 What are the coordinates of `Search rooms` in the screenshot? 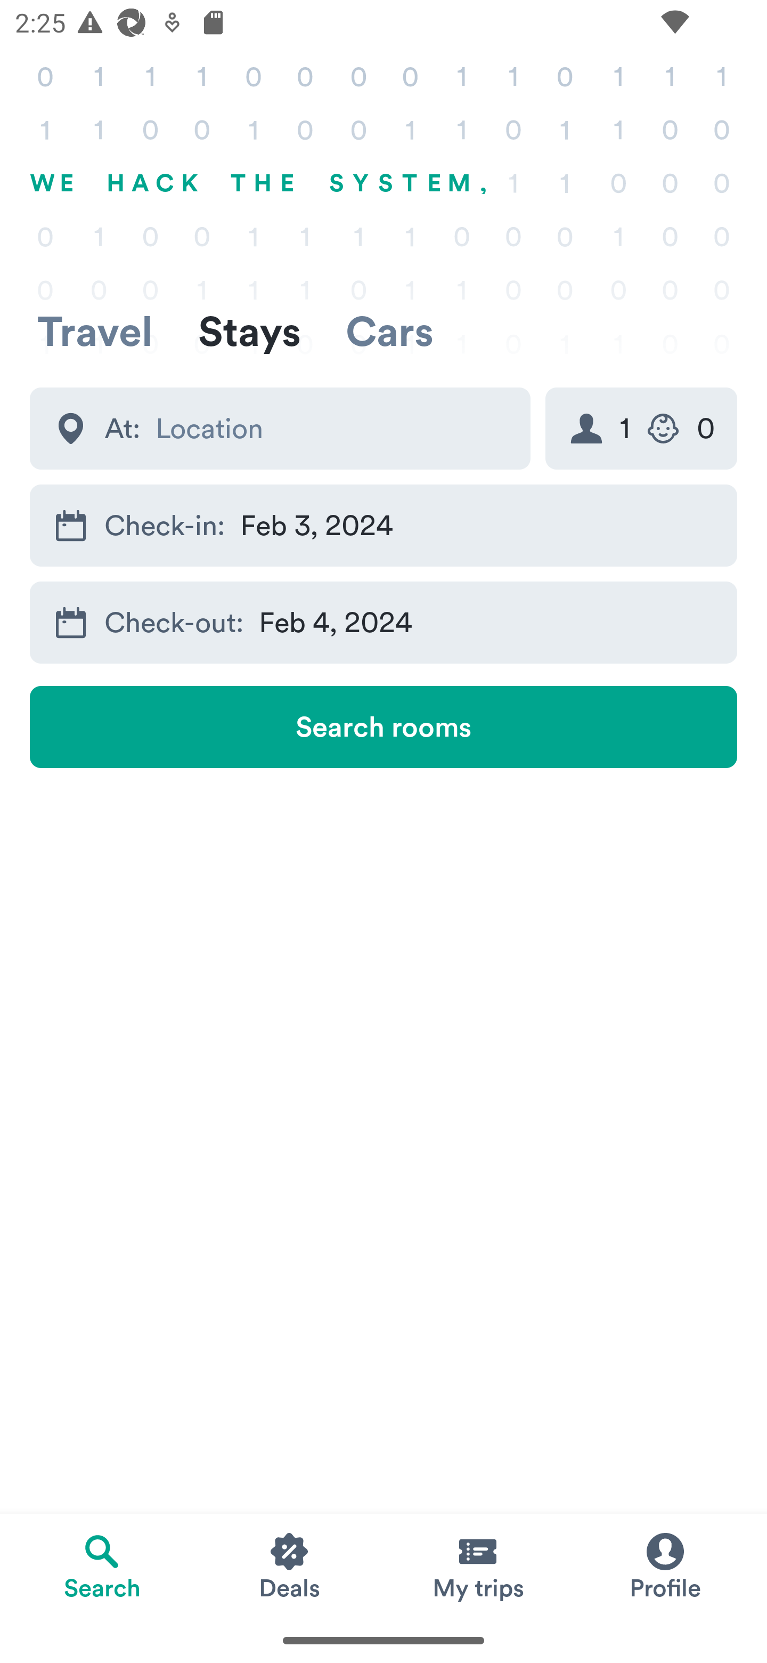 It's located at (383, 726).